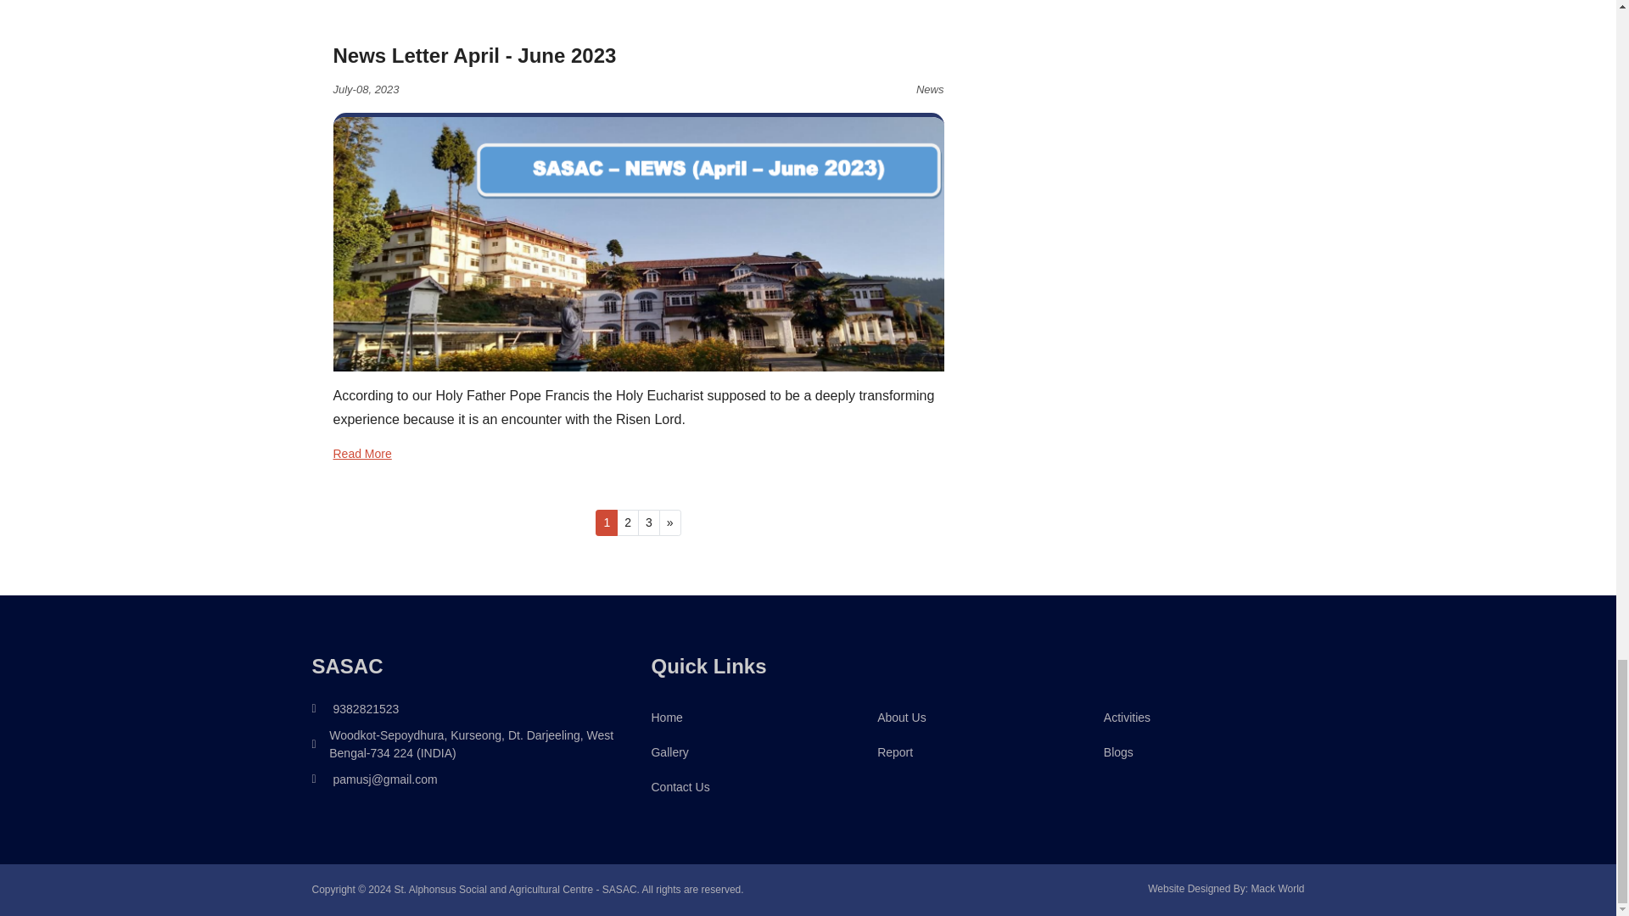  Describe the element at coordinates (637, 454) in the screenshot. I see `Read More` at that location.